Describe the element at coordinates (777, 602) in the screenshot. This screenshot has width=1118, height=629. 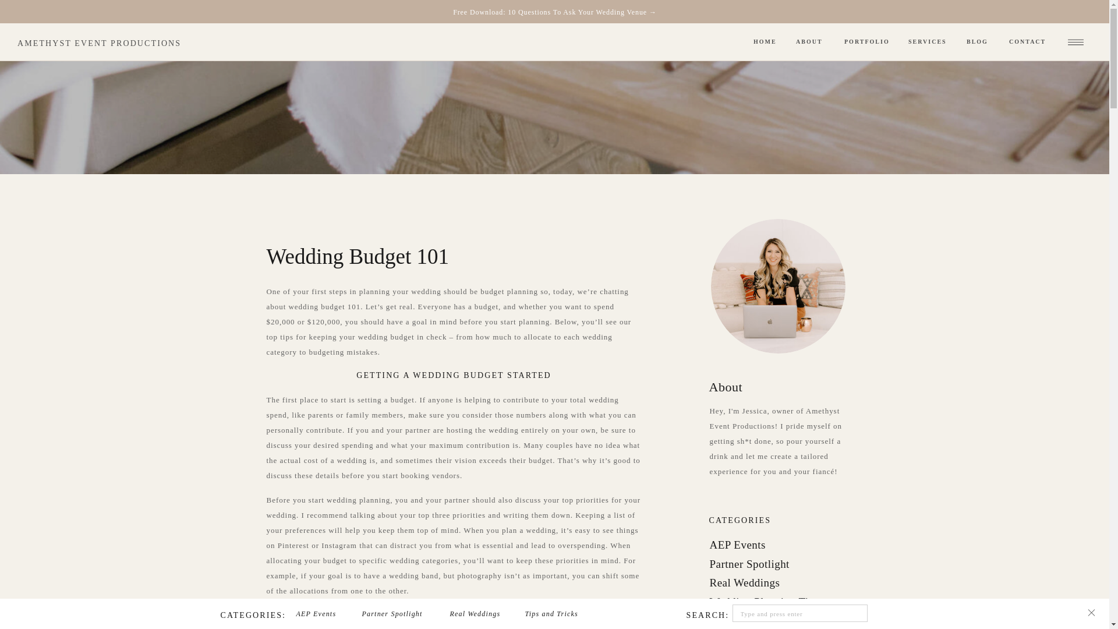
I see `Wedding Planning Tips` at that location.